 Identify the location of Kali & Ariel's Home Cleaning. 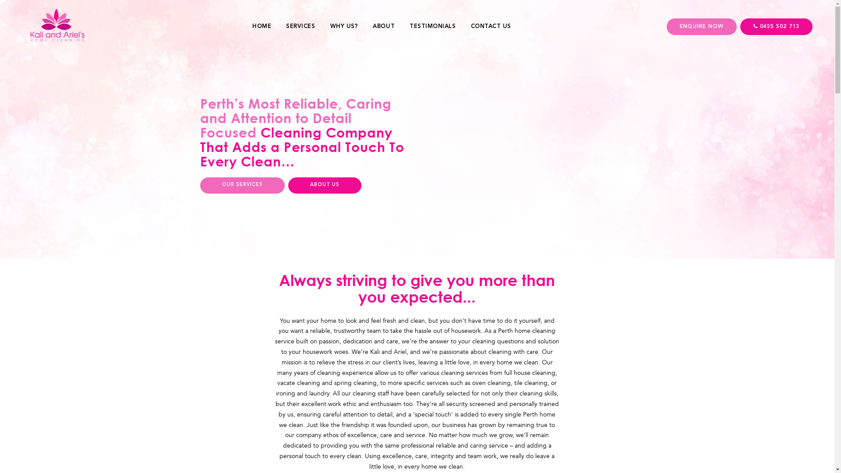
(529, 156).